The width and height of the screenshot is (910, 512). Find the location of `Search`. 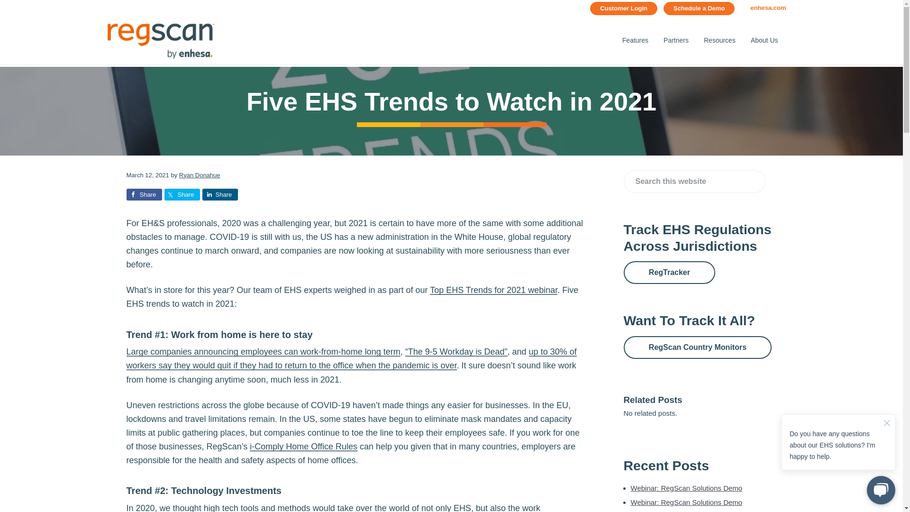

Search is located at coordinates (38, 11).